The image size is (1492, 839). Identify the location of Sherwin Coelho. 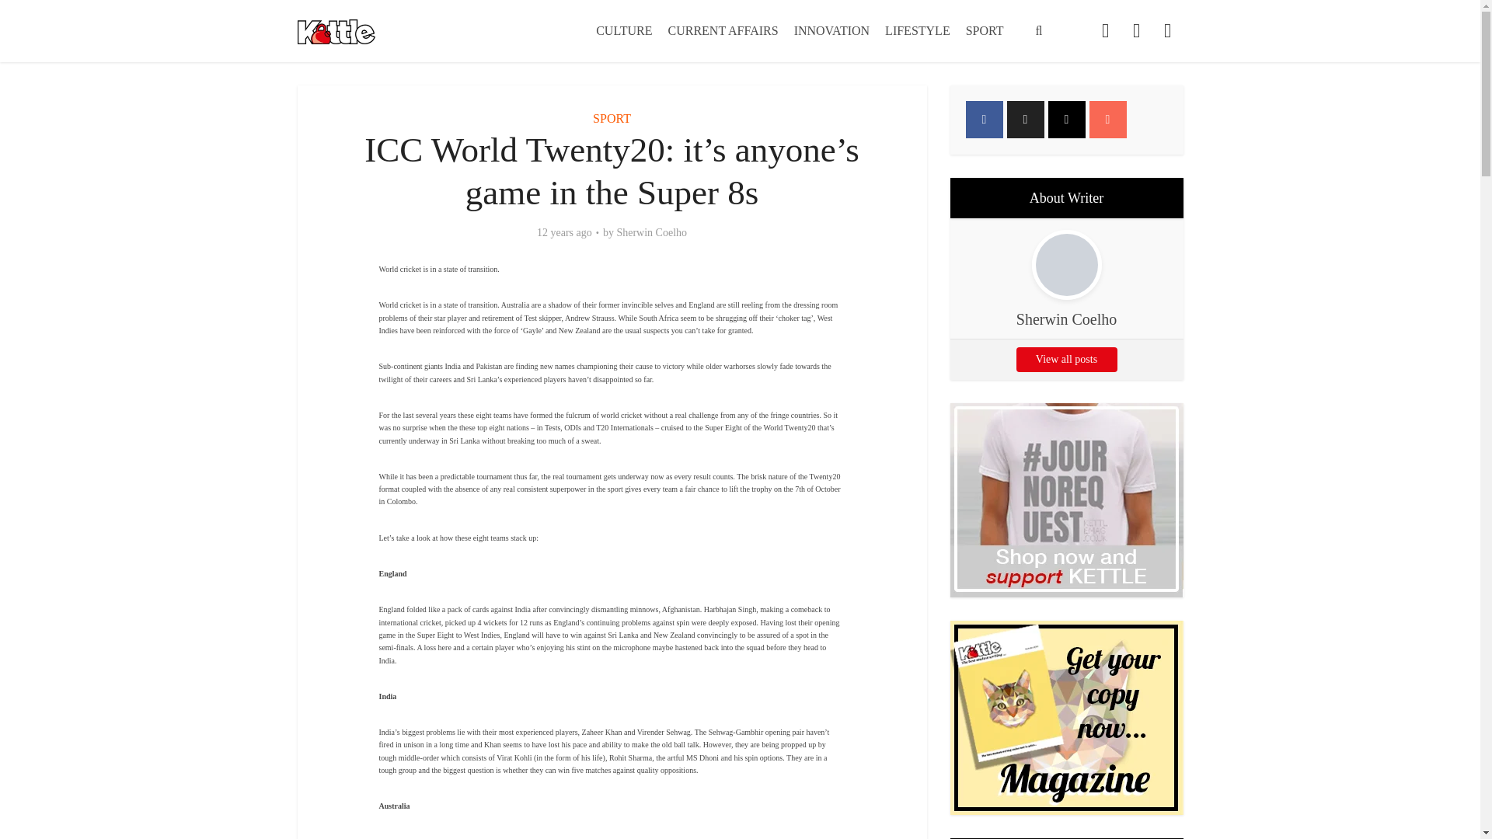
(651, 232).